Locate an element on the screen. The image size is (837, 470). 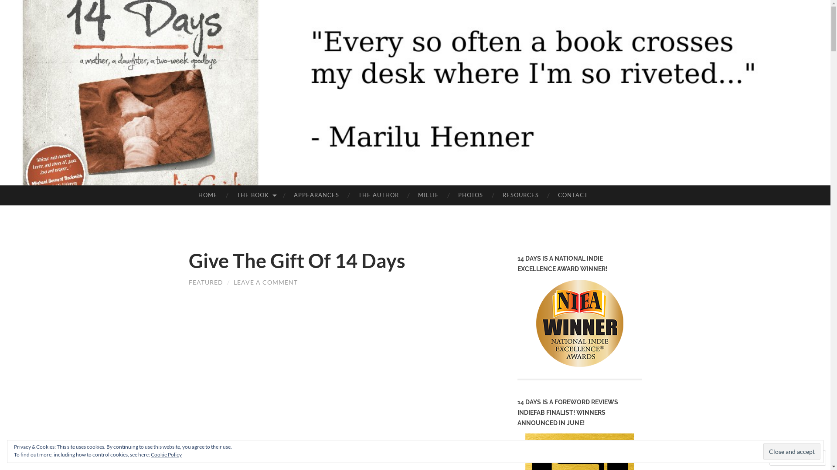
CONTACT is located at coordinates (573, 195).